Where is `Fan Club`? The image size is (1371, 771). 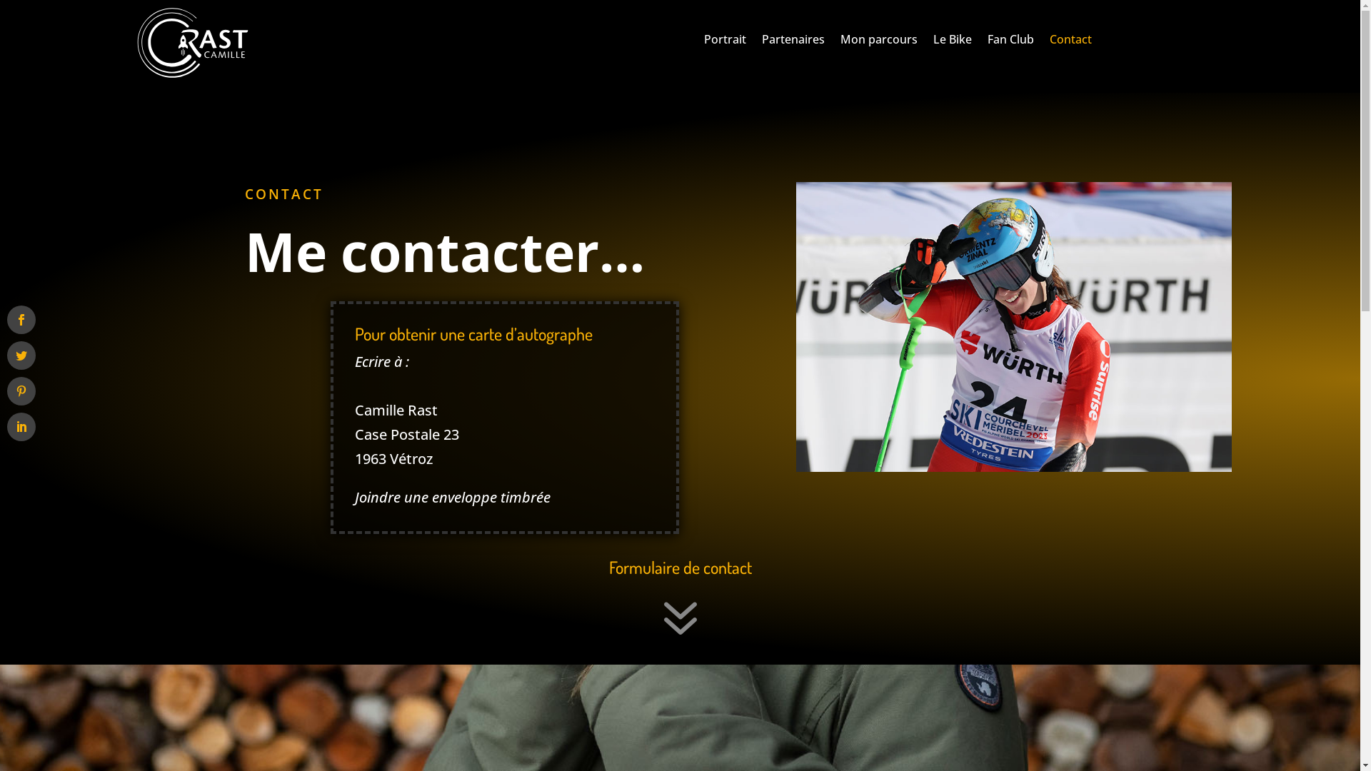
Fan Club is located at coordinates (1011, 42).